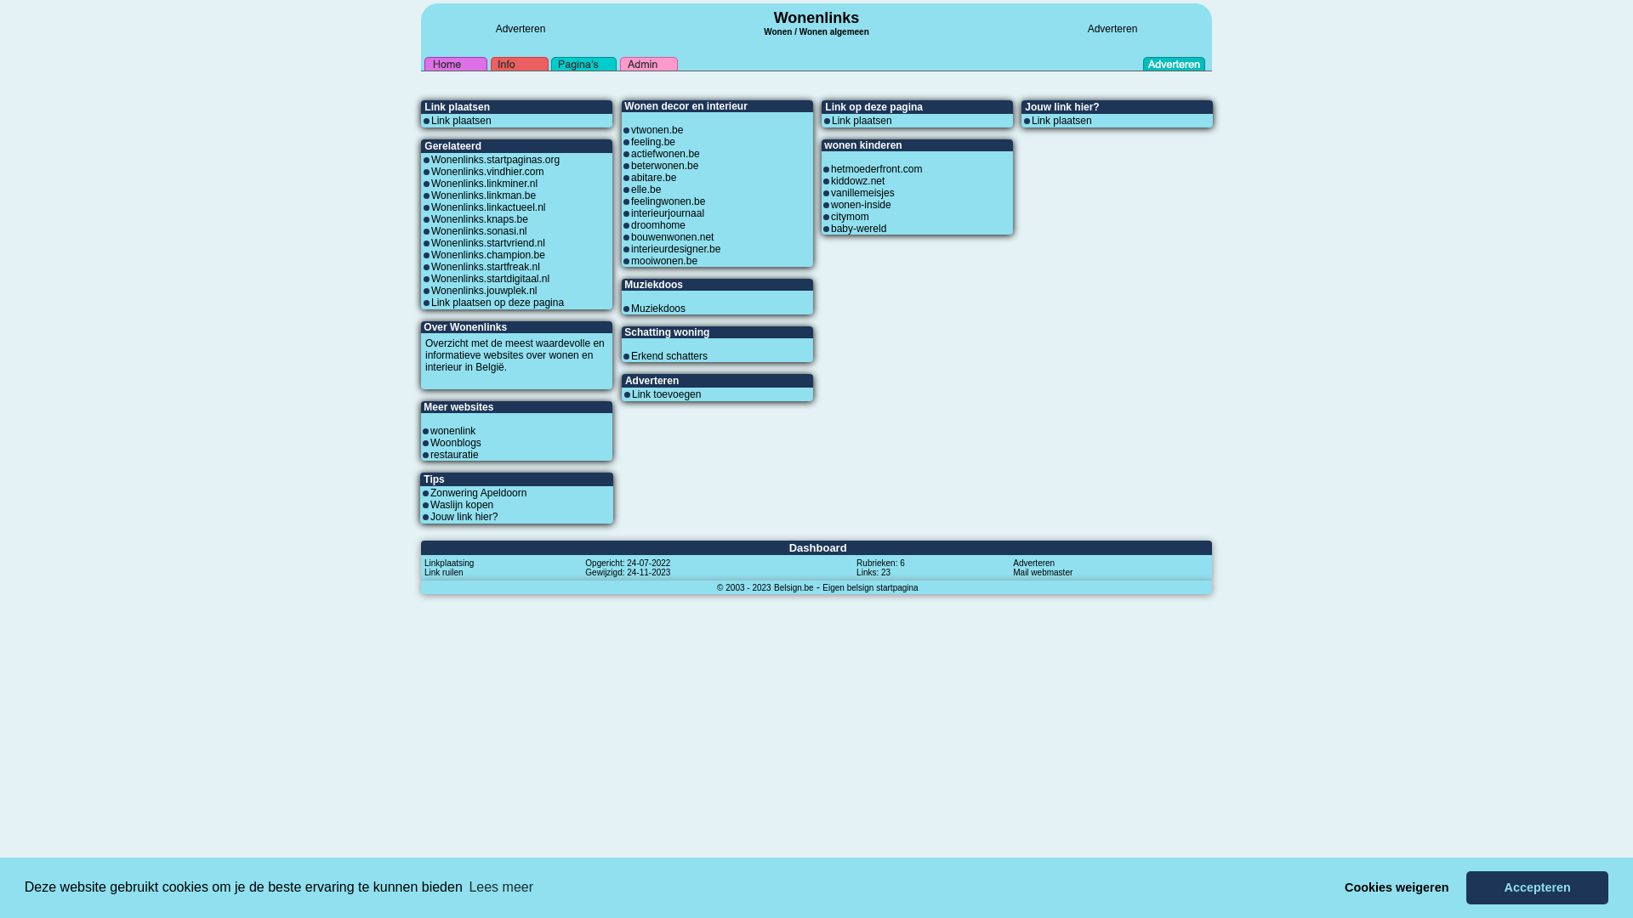  Describe the element at coordinates (1112, 29) in the screenshot. I see `Adverteren` at that location.